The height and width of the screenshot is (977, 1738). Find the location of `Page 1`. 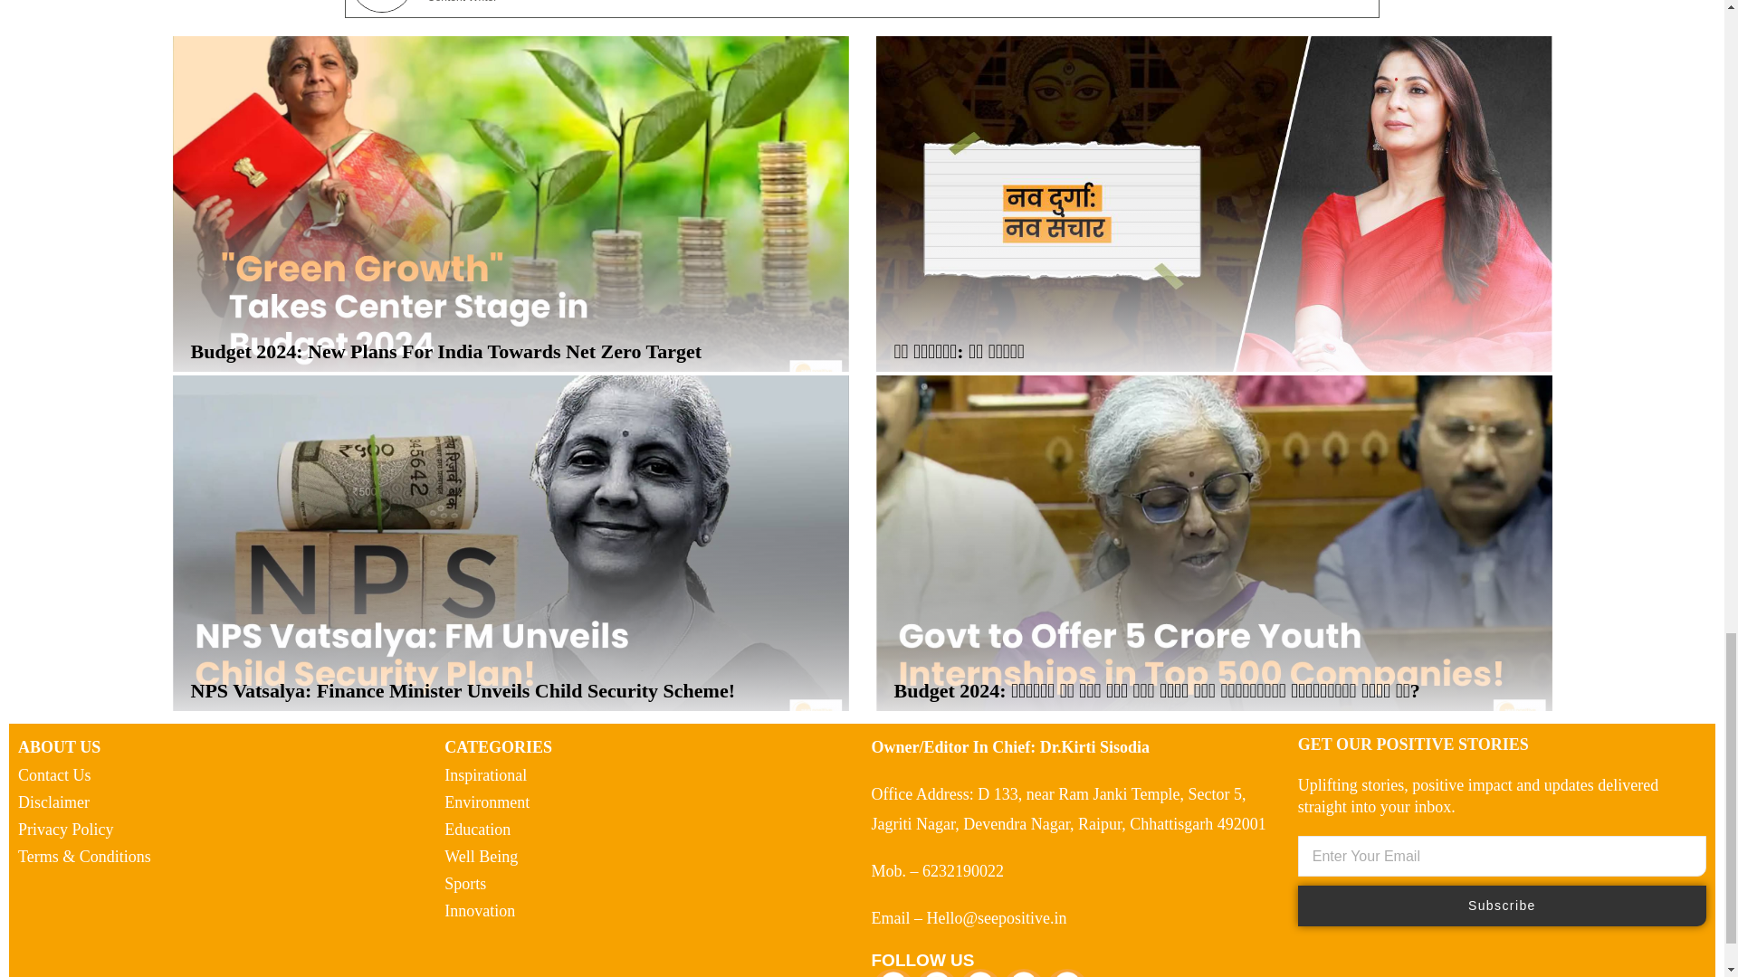

Page 1 is located at coordinates (221, 747).